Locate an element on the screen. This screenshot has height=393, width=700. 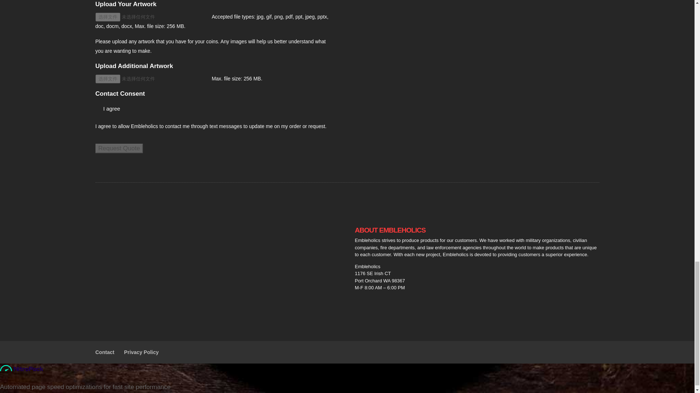
The privacy policy for our site  is located at coordinates (141, 352).